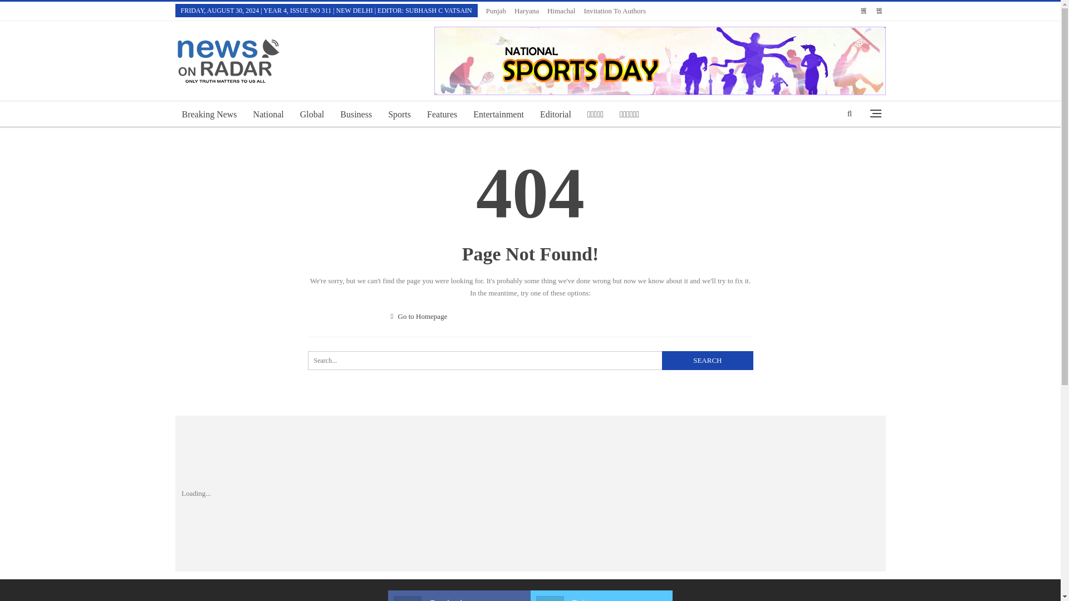  I want to click on Business, so click(707, 361).